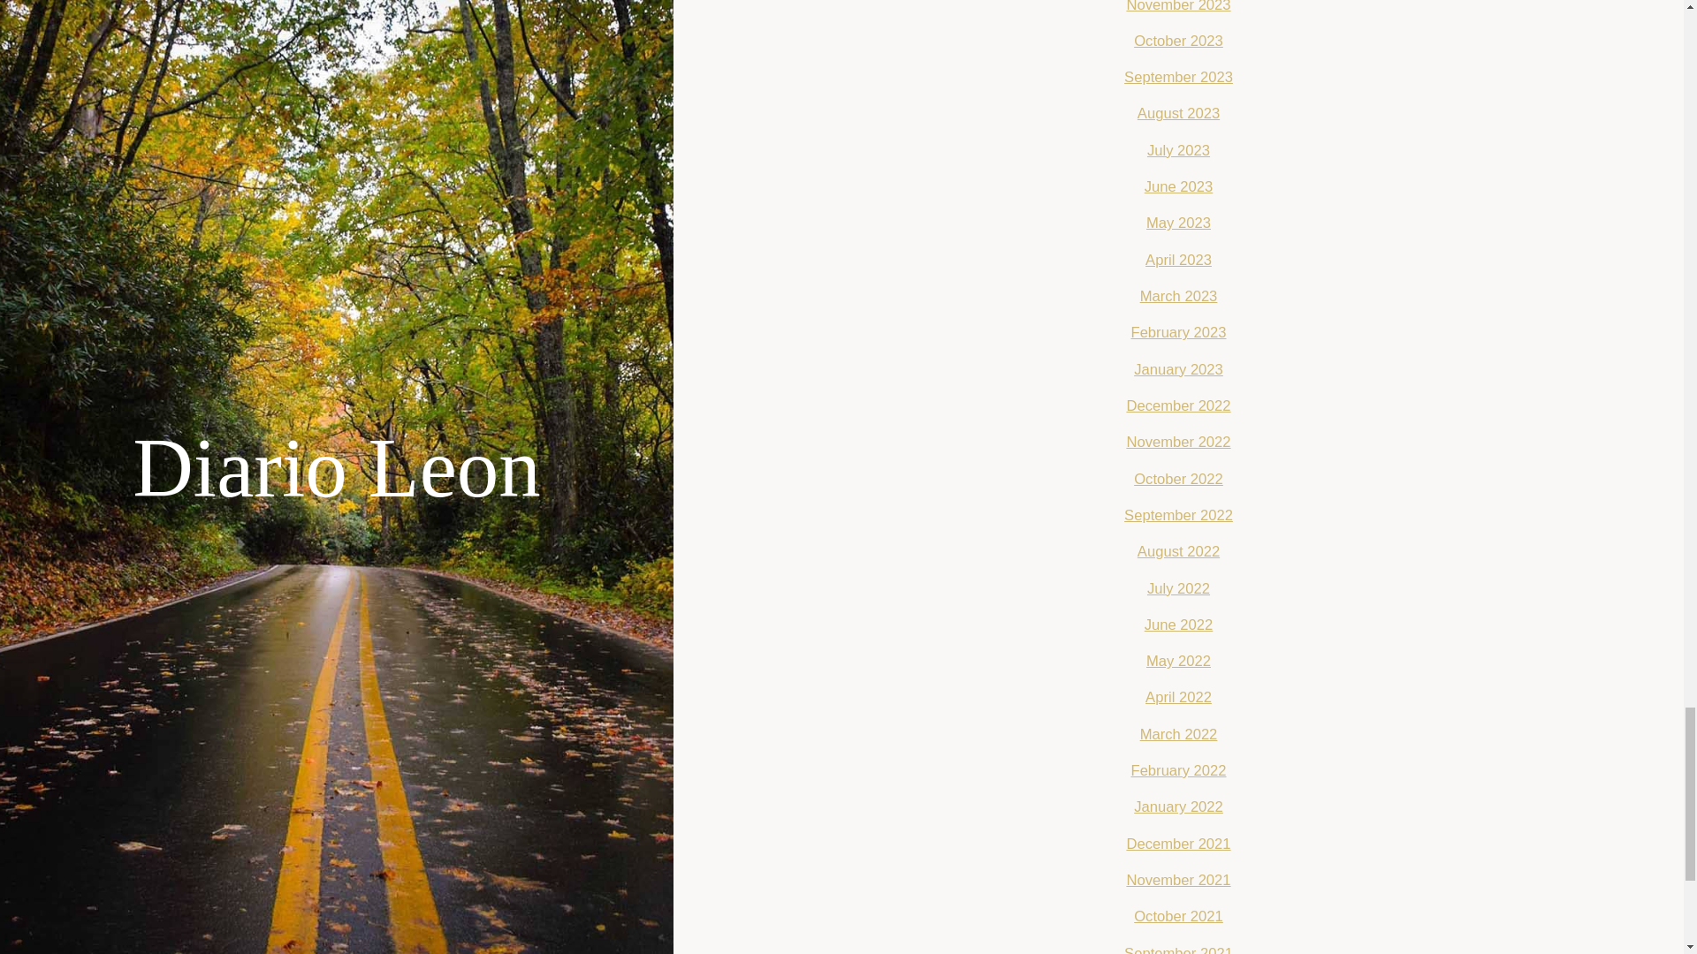 The height and width of the screenshot is (954, 1697). What do you see at coordinates (1178, 7) in the screenshot?
I see `November 2023` at bounding box center [1178, 7].